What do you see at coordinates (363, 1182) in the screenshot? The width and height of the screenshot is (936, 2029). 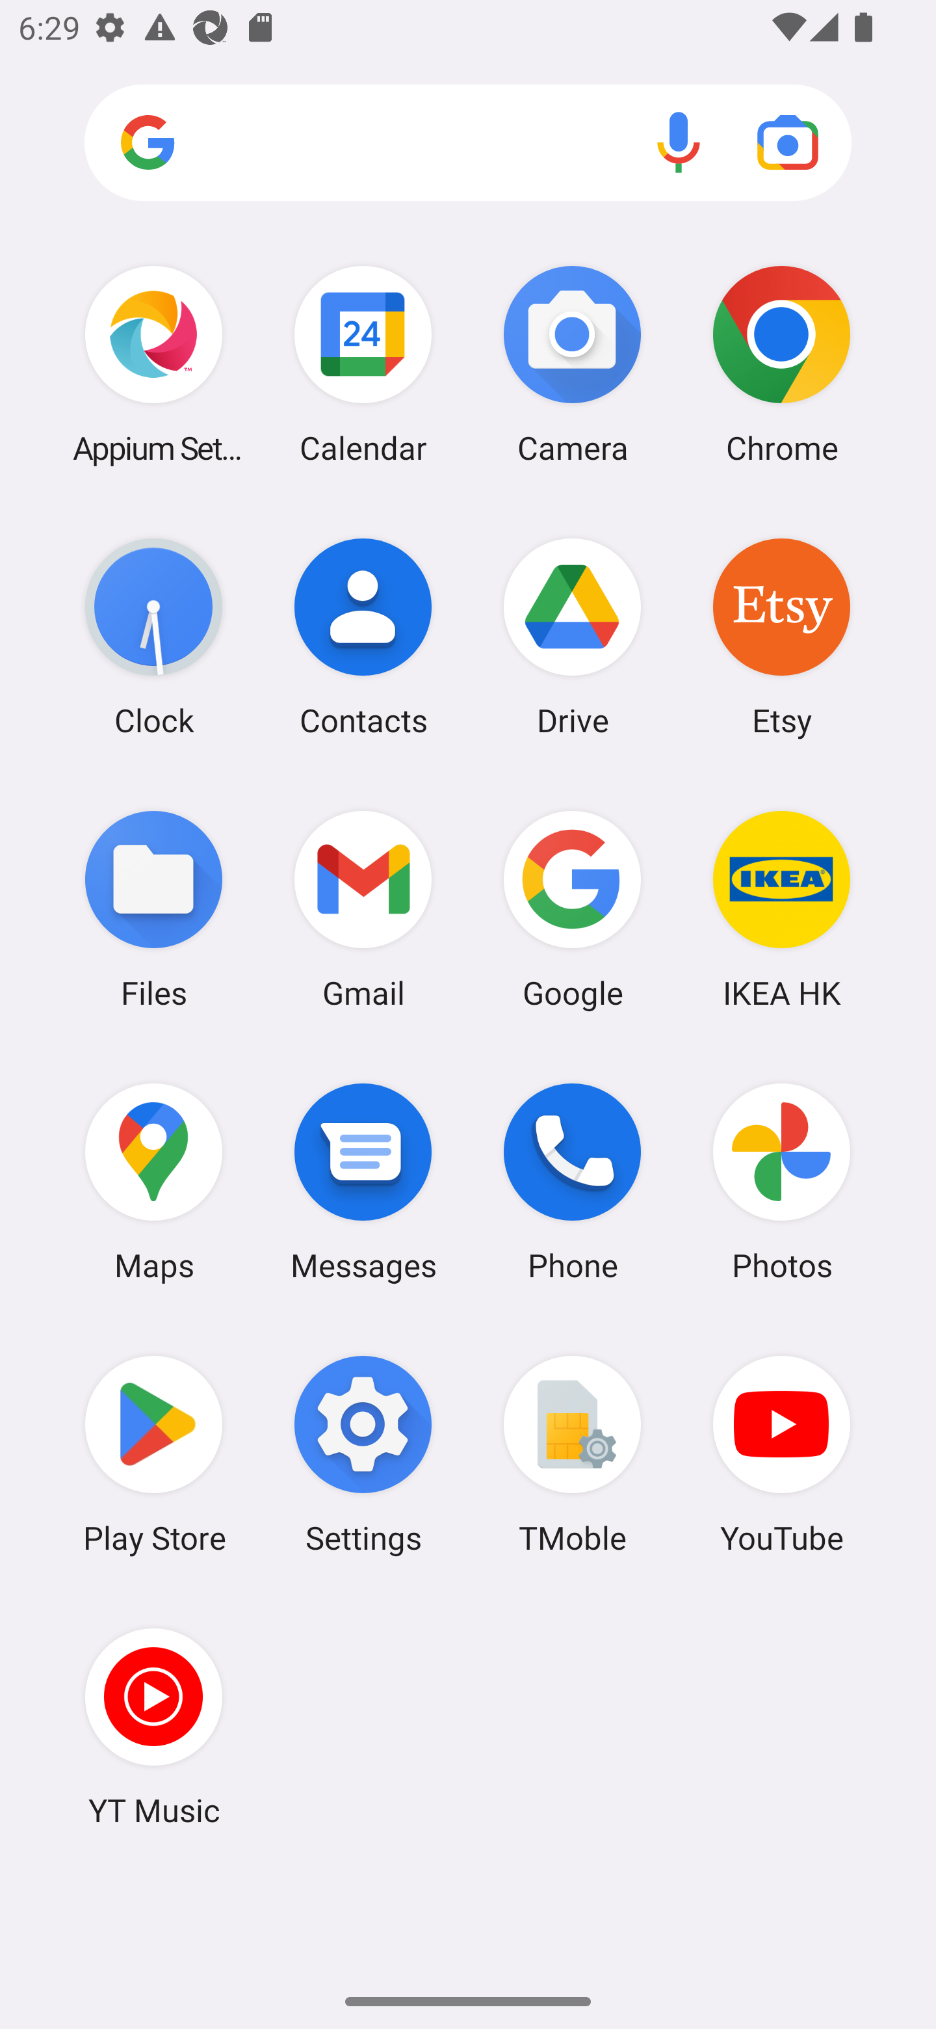 I see `Messages` at bounding box center [363, 1182].